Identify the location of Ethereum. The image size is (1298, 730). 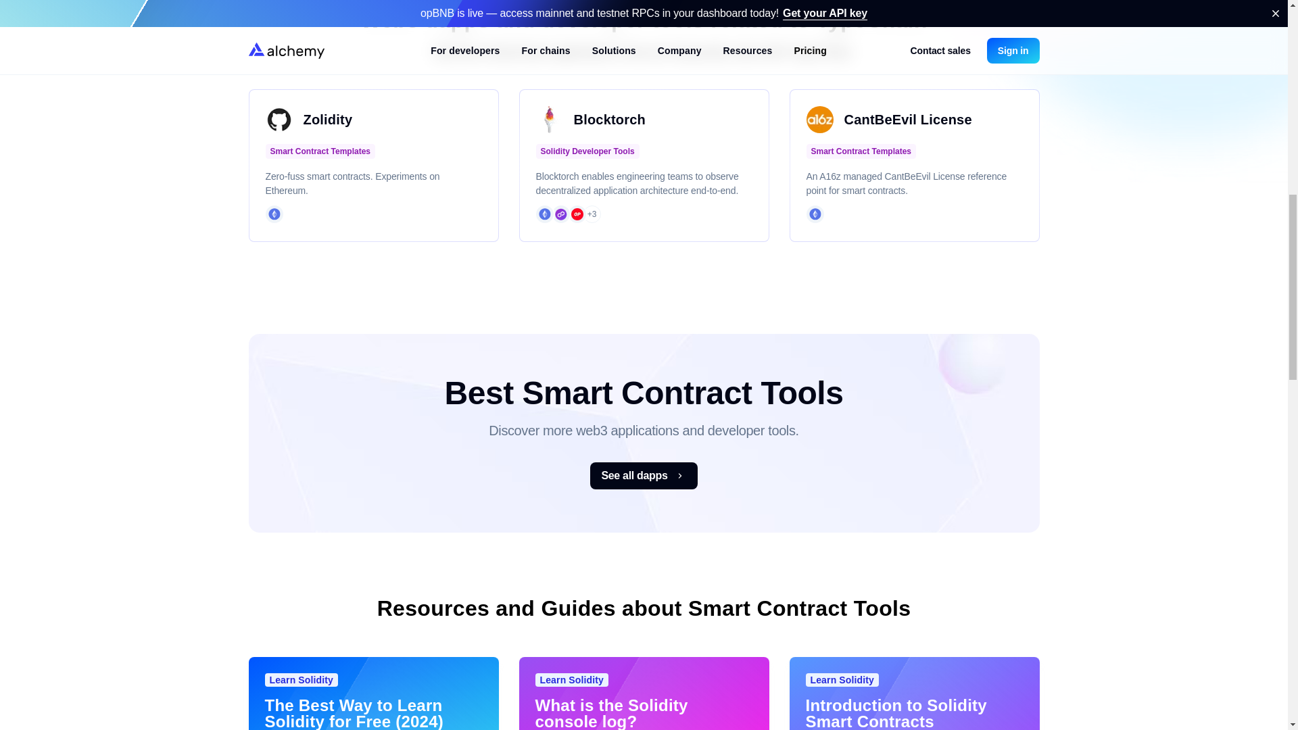
(814, 214).